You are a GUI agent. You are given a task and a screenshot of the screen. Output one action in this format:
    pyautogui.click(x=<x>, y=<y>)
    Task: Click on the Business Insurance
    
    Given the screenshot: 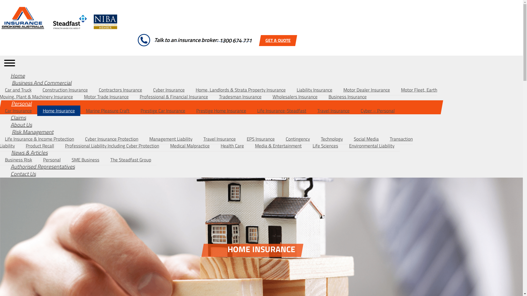 What is the action you would take?
    pyautogui.click(x=347, y=97)
    